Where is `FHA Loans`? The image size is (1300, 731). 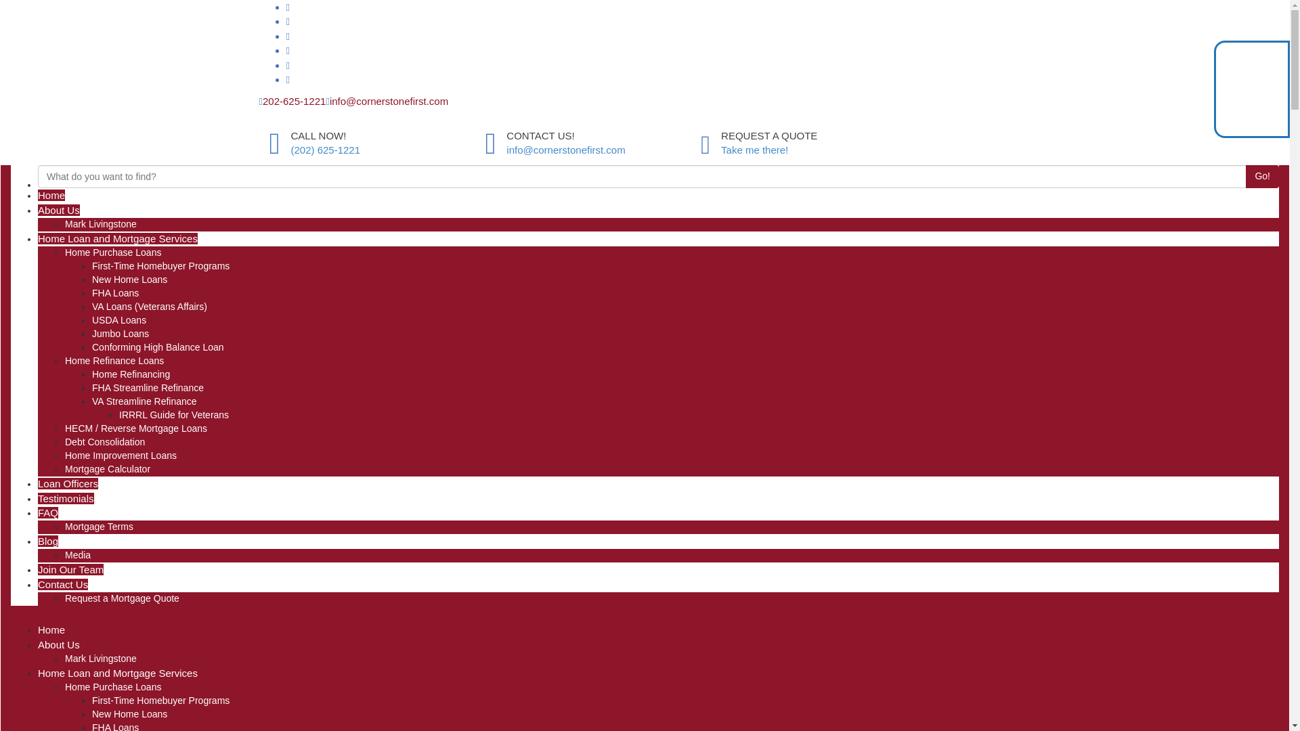
FHA Loans is located at coordinates (115, 292).